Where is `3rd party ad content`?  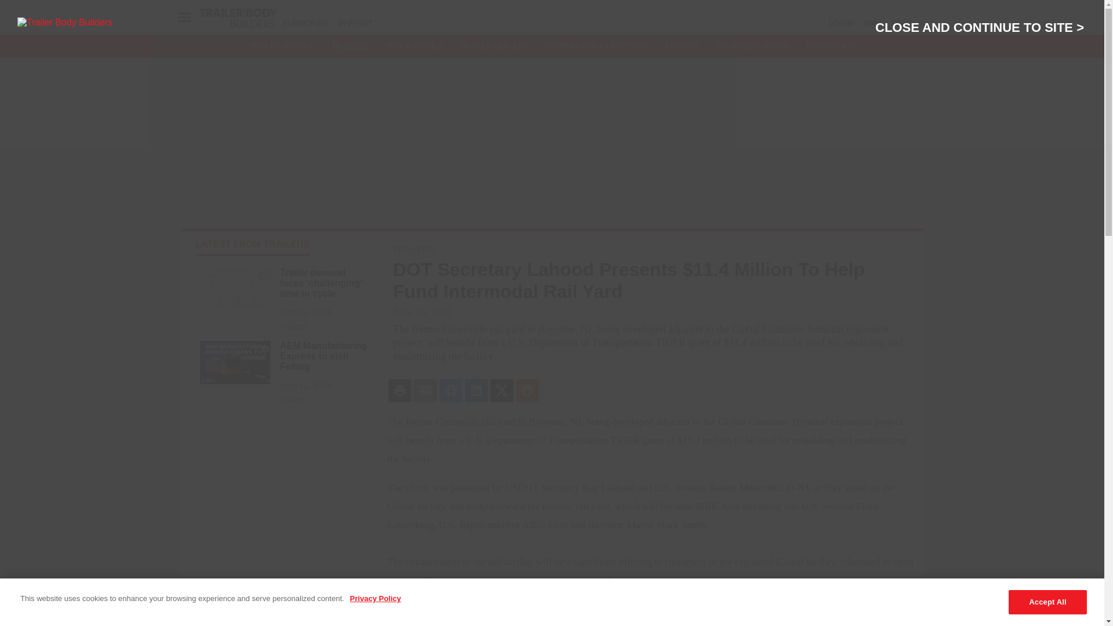 3rd party ad content is located at coordinates (282, 496).